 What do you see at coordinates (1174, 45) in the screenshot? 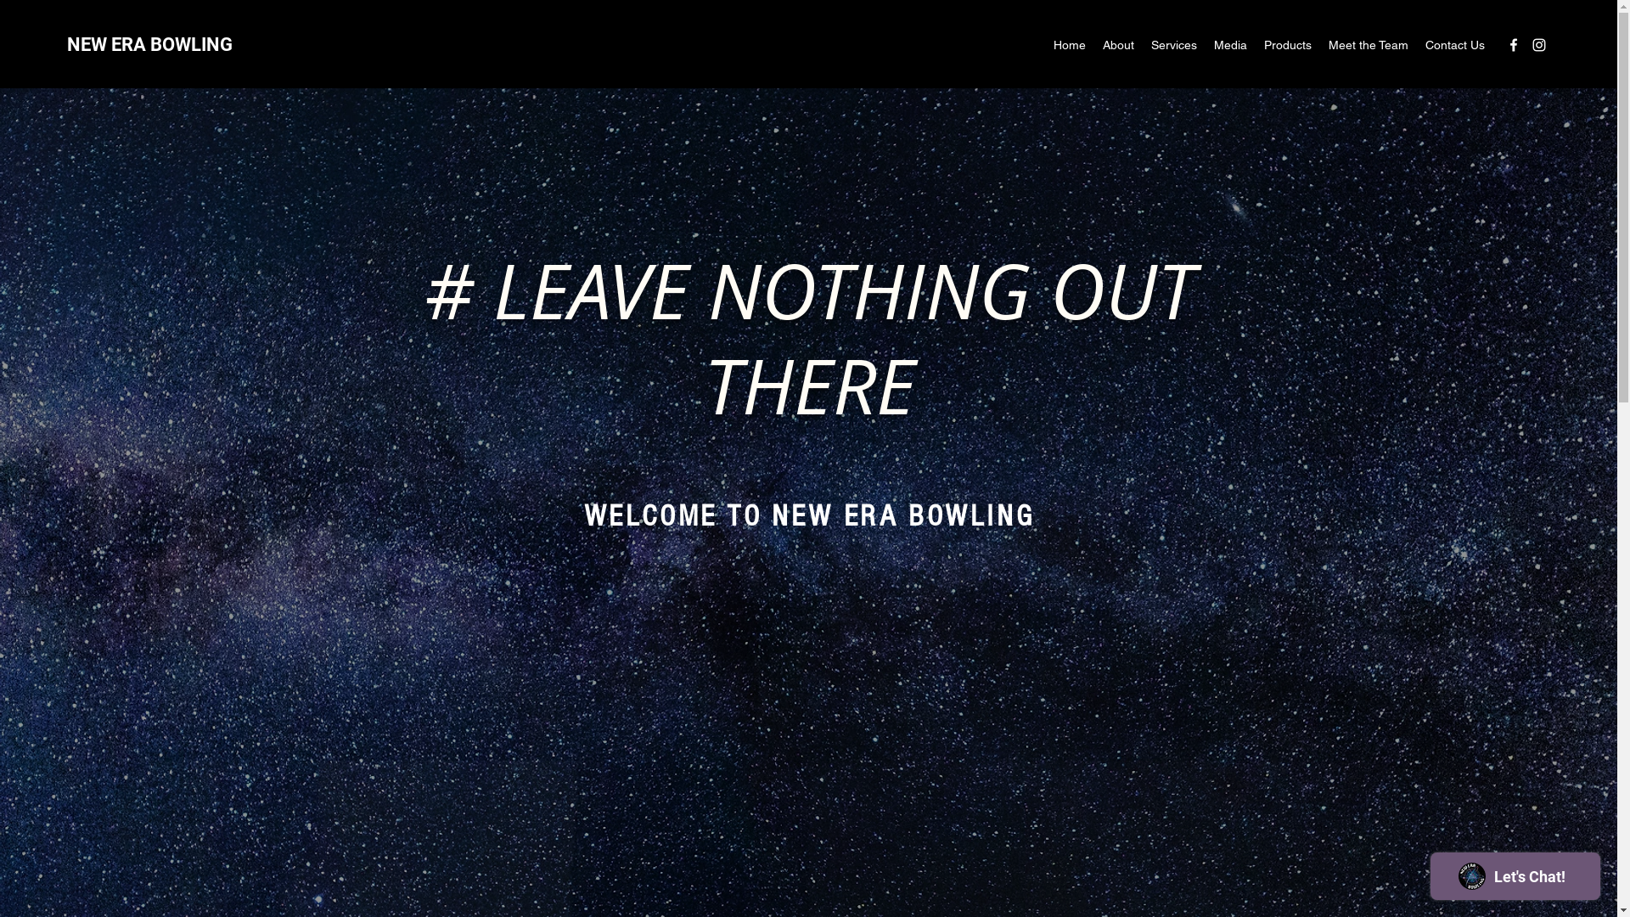
I see `Services` at bounding box center [1174, 45].